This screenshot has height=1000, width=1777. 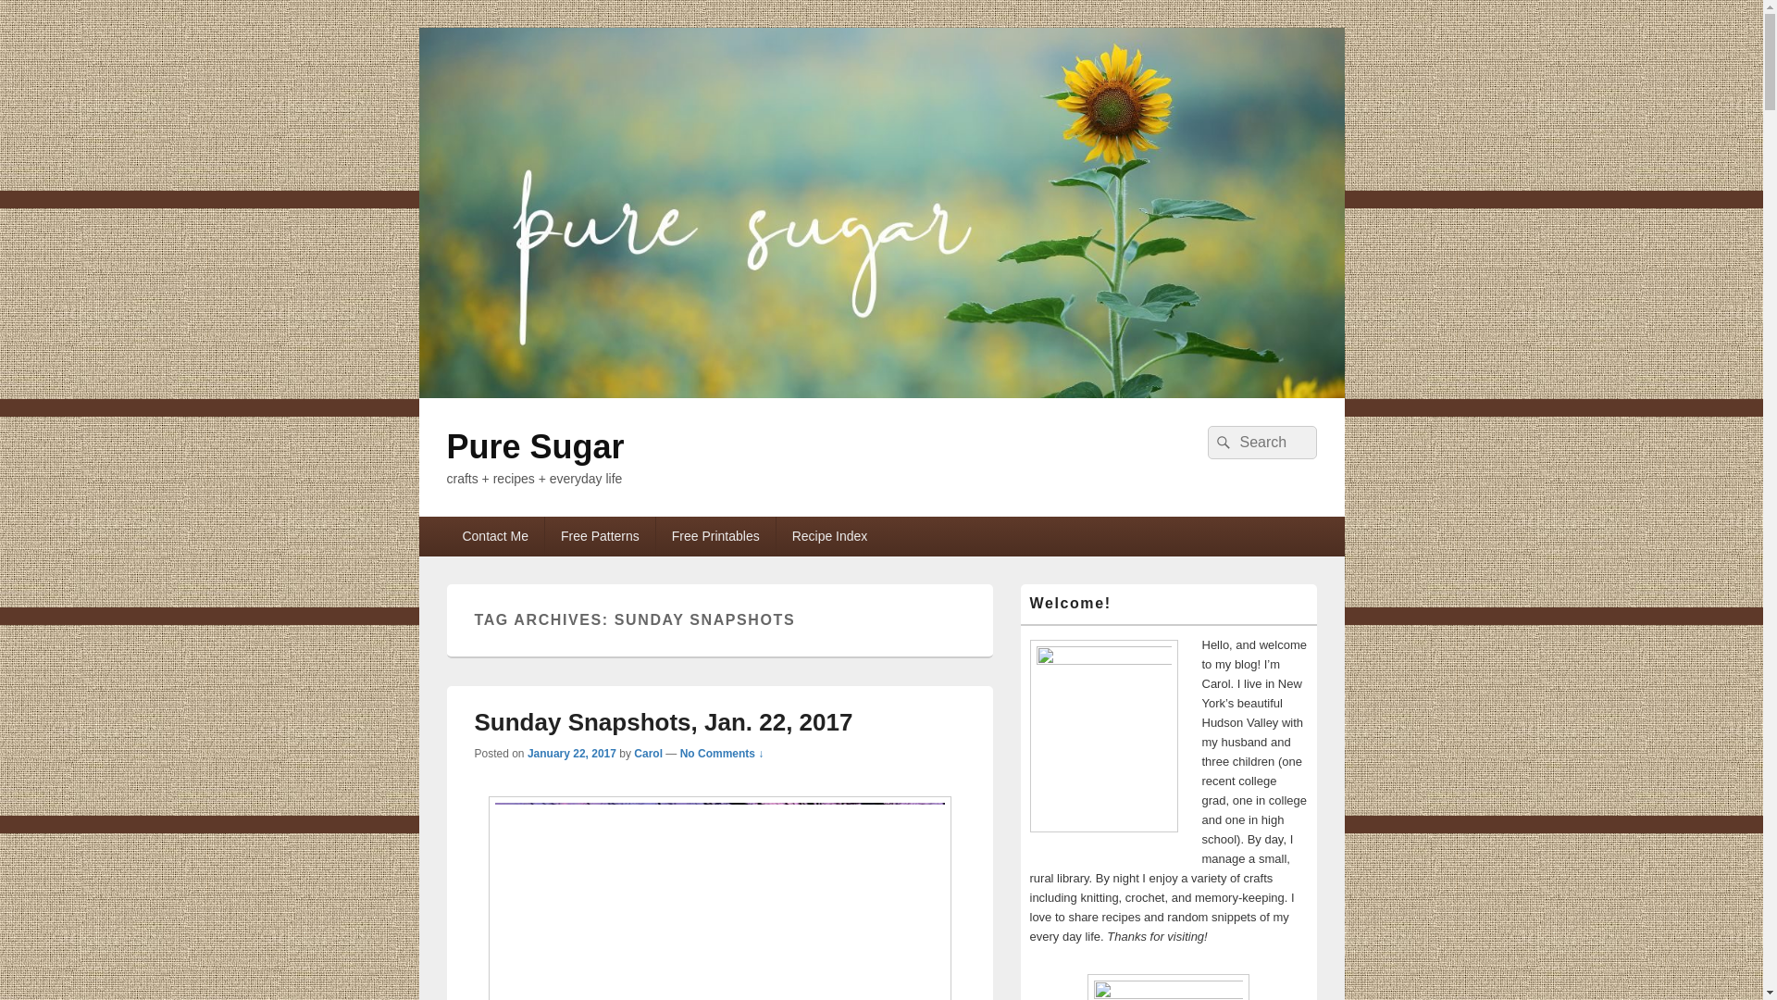 What do you see at coordinates (648, 753) in the screenshot?
I see `Carol` at bounding box center [648, 753].